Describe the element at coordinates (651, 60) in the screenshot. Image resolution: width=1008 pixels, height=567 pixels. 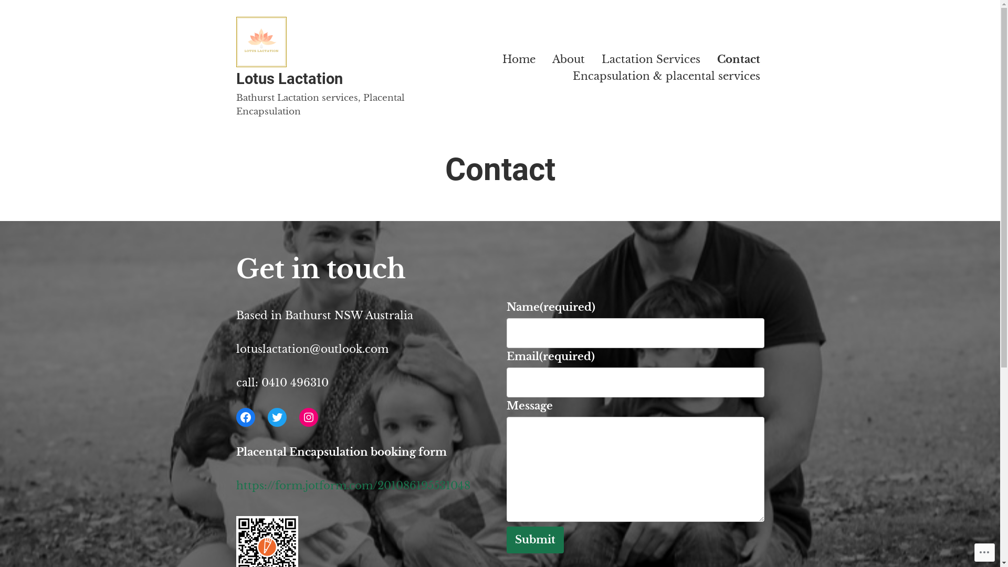
I see `Lactation Services` at that location.